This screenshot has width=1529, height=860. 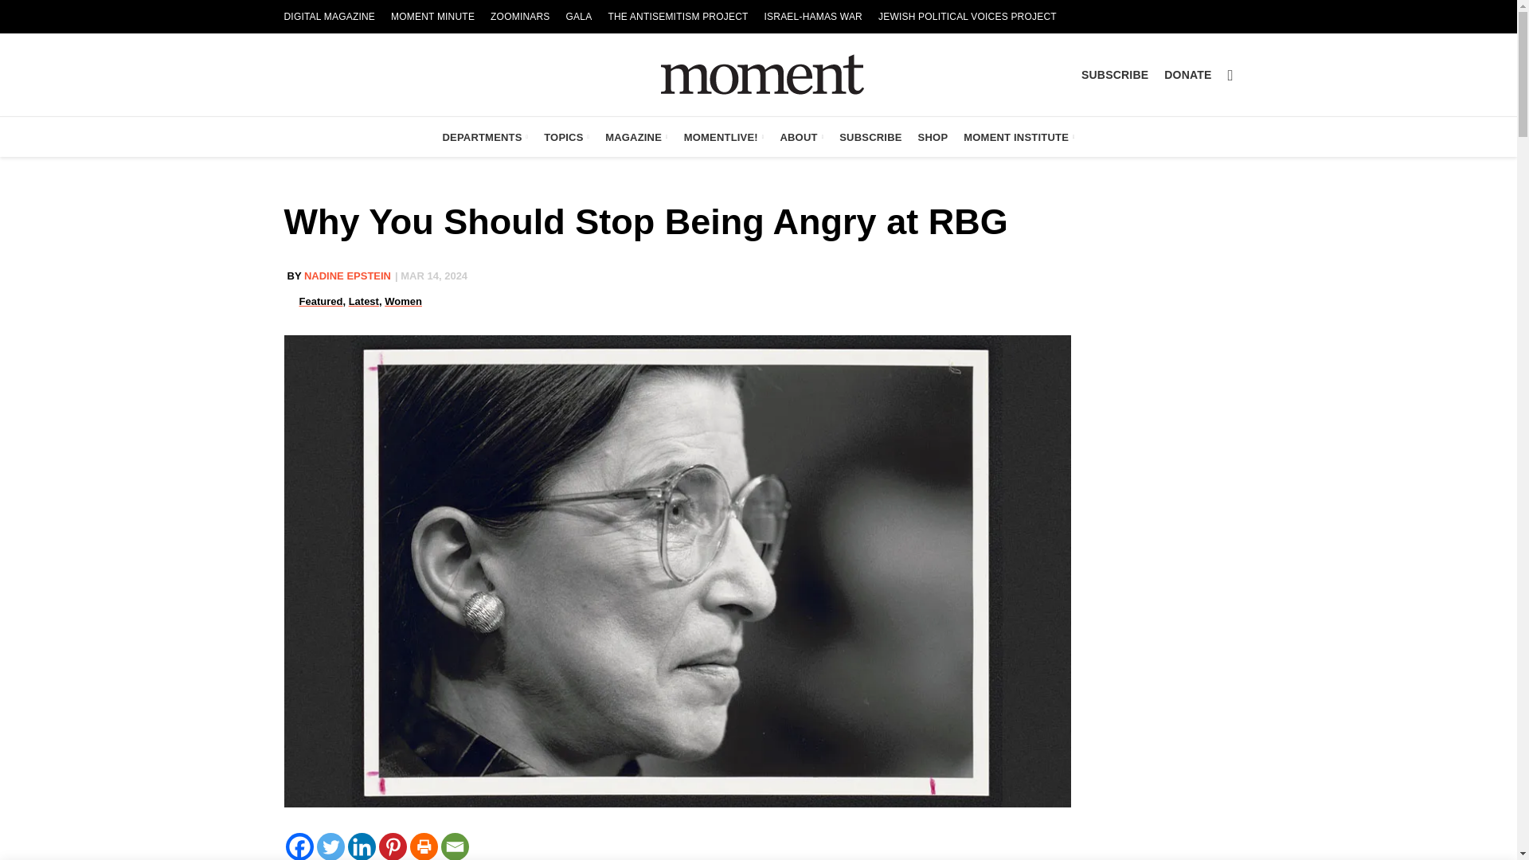 I want to click on Posts by Nadine Epstein, so click(x=347, y=276).